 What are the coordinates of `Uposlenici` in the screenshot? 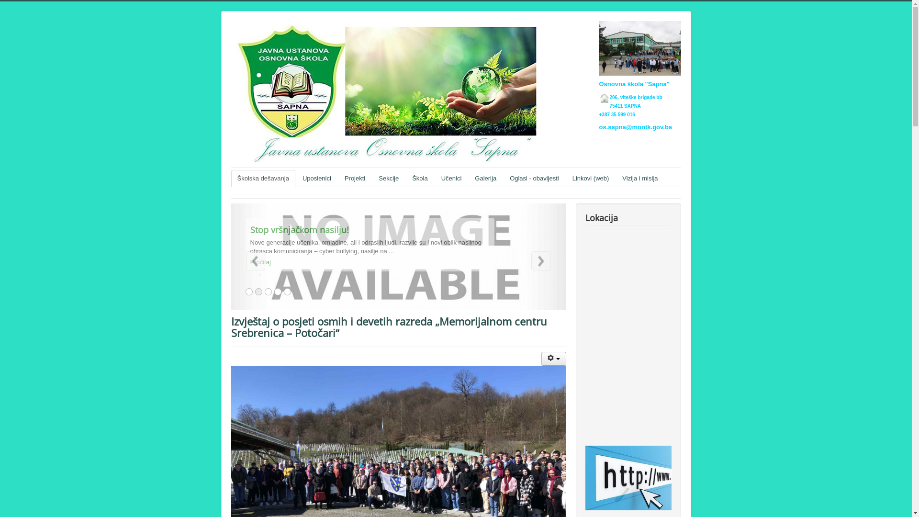 It's located at (317, 179).